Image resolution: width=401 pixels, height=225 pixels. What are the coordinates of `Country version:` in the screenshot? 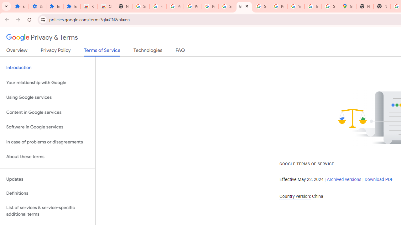 It's located at (295, 196).